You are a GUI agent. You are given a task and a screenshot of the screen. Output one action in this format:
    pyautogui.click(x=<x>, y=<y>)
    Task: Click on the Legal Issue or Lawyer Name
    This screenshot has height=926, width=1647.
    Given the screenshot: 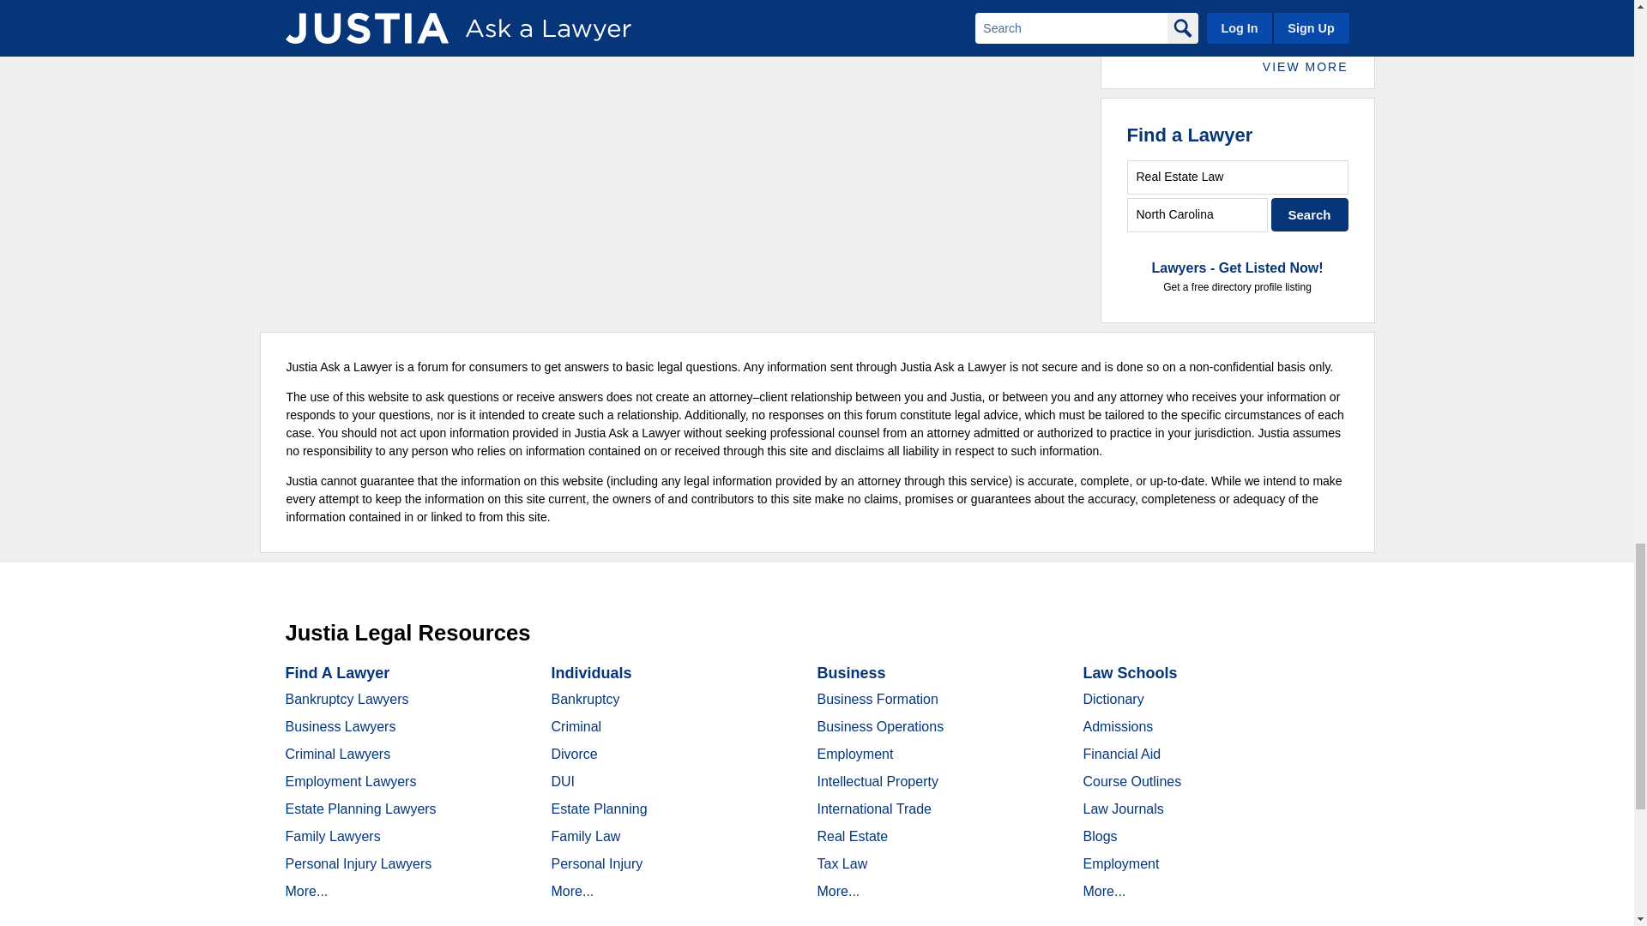 What is the action you would take?
    pyautogui.click(x=1237, y=177)
    